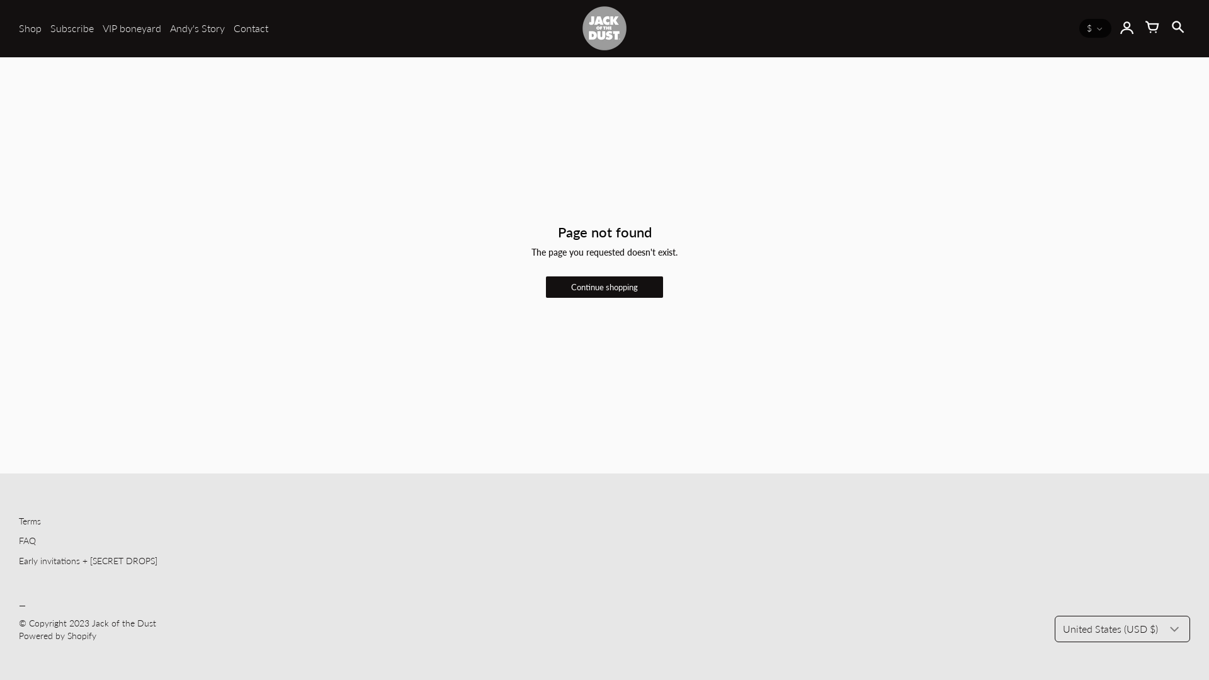 The height and width of the screenshot is (680, 1209). What do you see at coordinates (88, 560) in the screenshot?
I see `Early invitations + [SECRET DROPS]` at bounding box center [88, 560].